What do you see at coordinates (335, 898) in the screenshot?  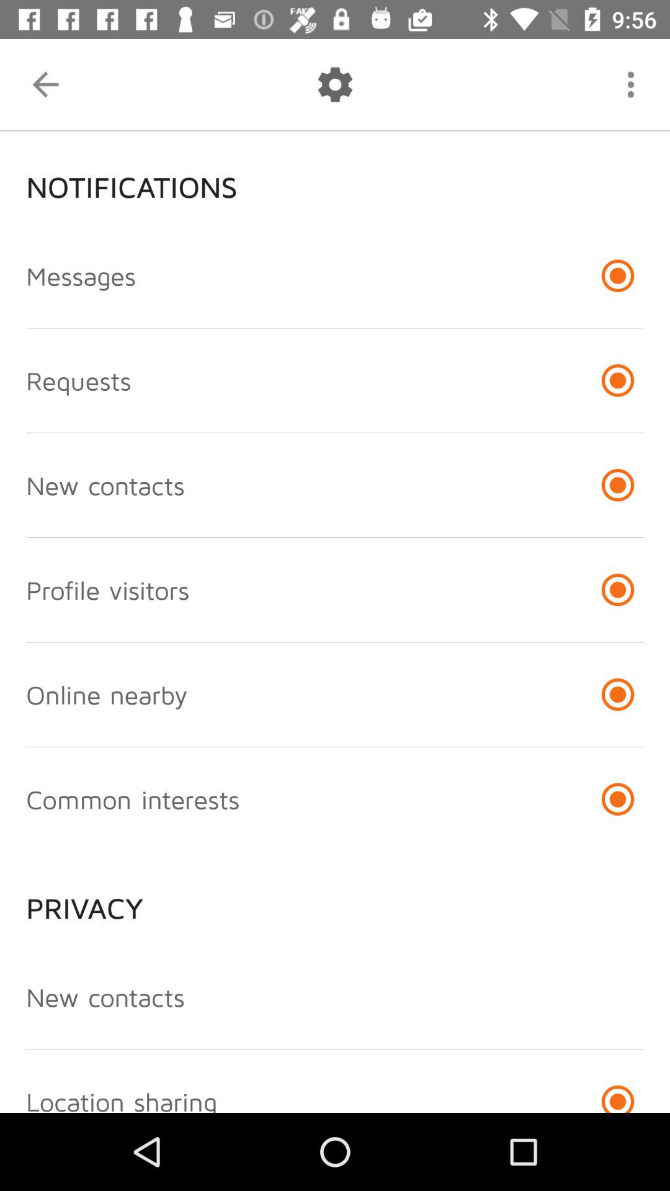 I see `turn off the privacy` at bounding box center [335, 898].